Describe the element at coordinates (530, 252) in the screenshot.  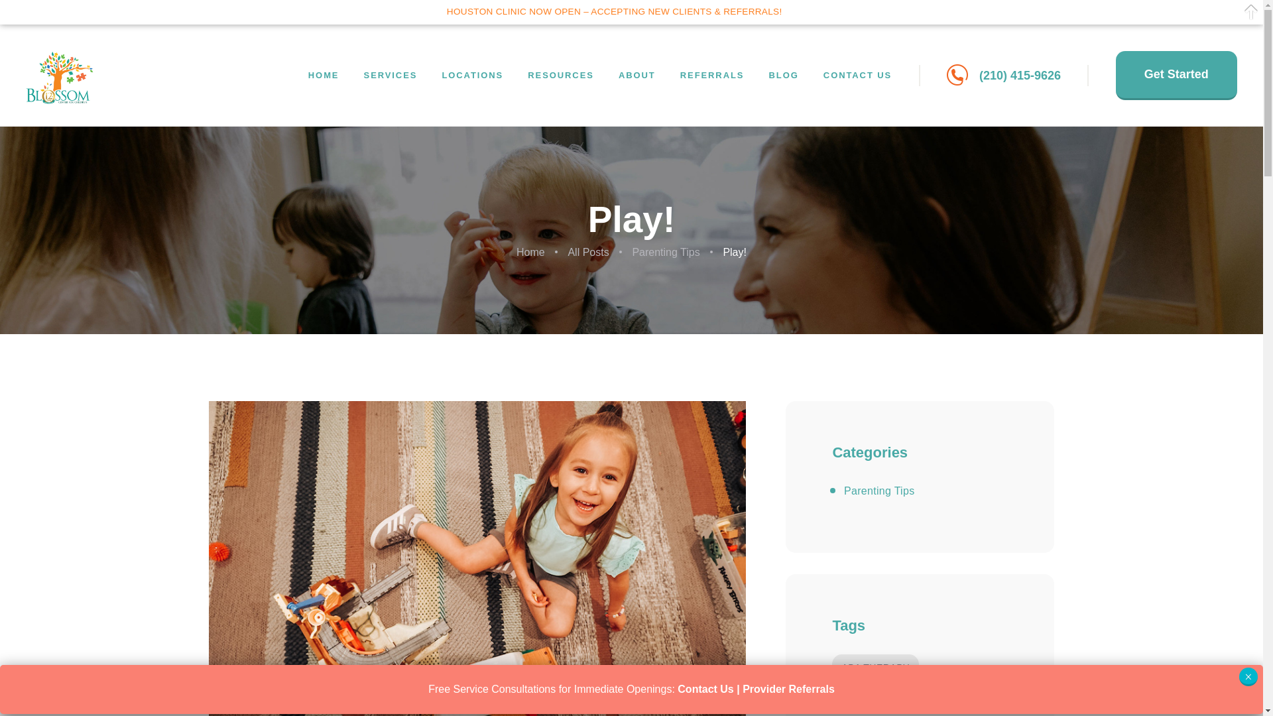
I see `Home` at that location.